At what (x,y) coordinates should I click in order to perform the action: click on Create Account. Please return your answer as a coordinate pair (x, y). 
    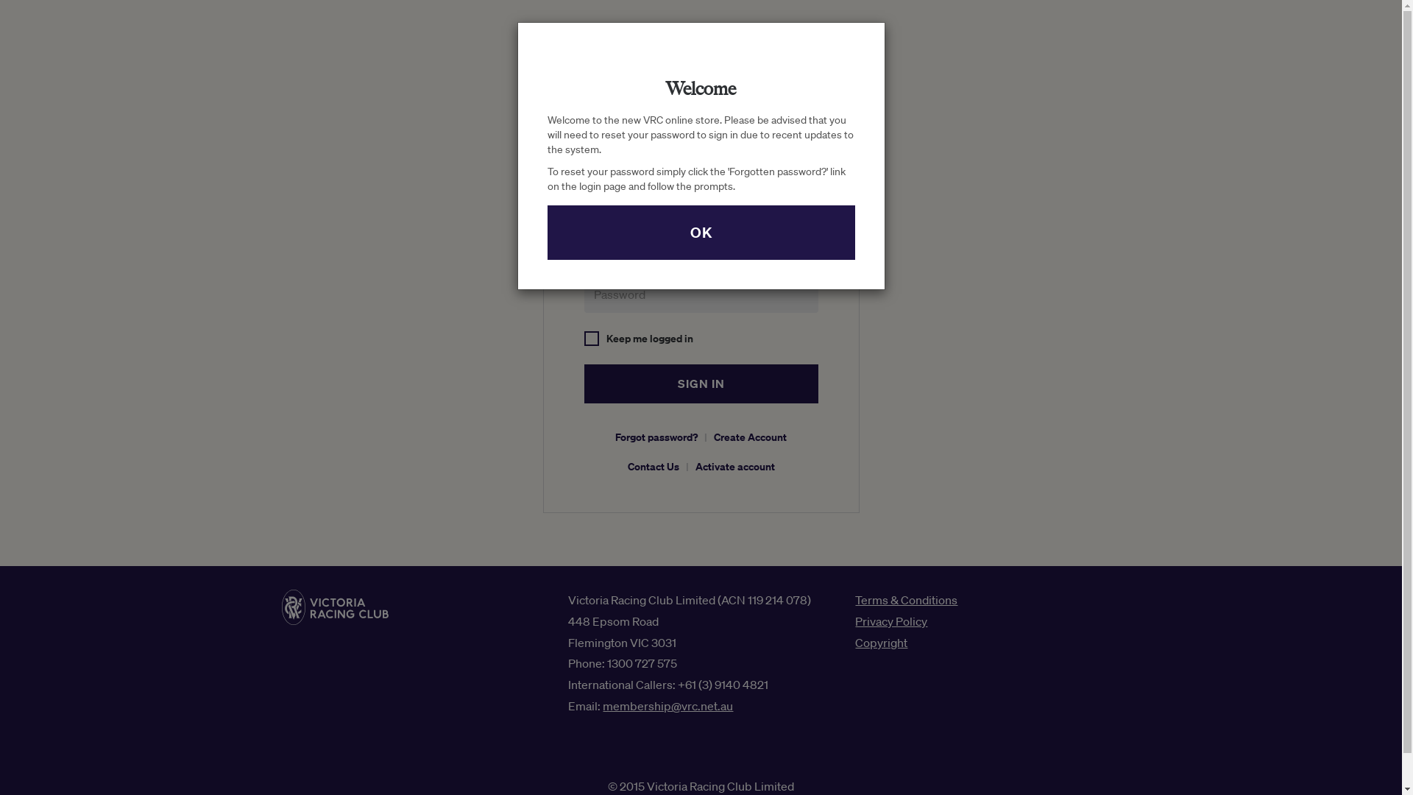
    Looking at the image, I should click on (751, 437).